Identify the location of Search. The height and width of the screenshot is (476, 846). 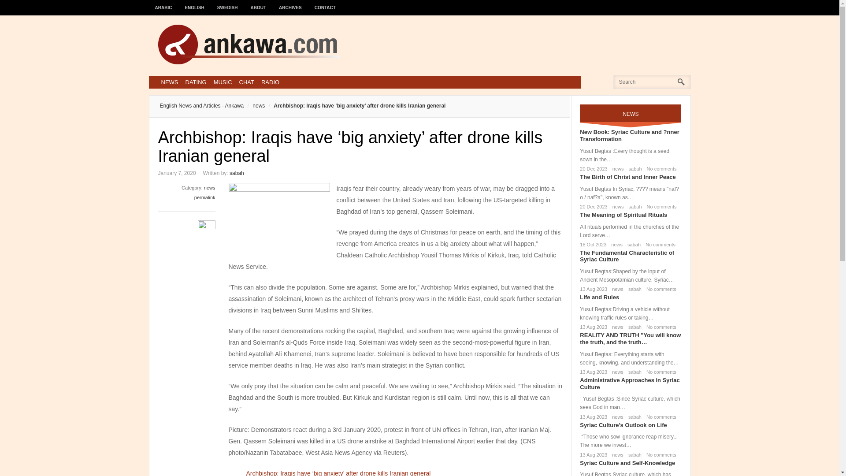
(21, 9).